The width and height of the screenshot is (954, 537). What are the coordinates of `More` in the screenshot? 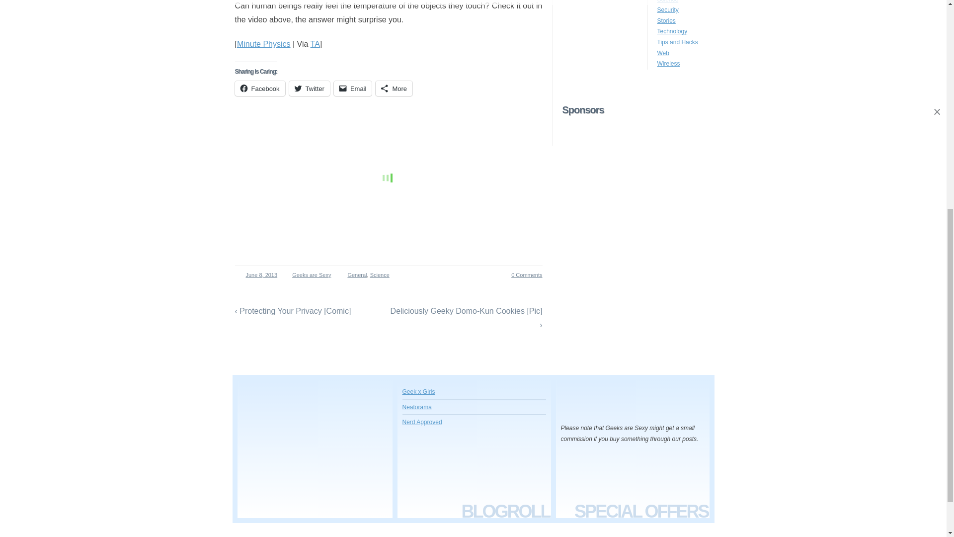 It's located at (394, 89).